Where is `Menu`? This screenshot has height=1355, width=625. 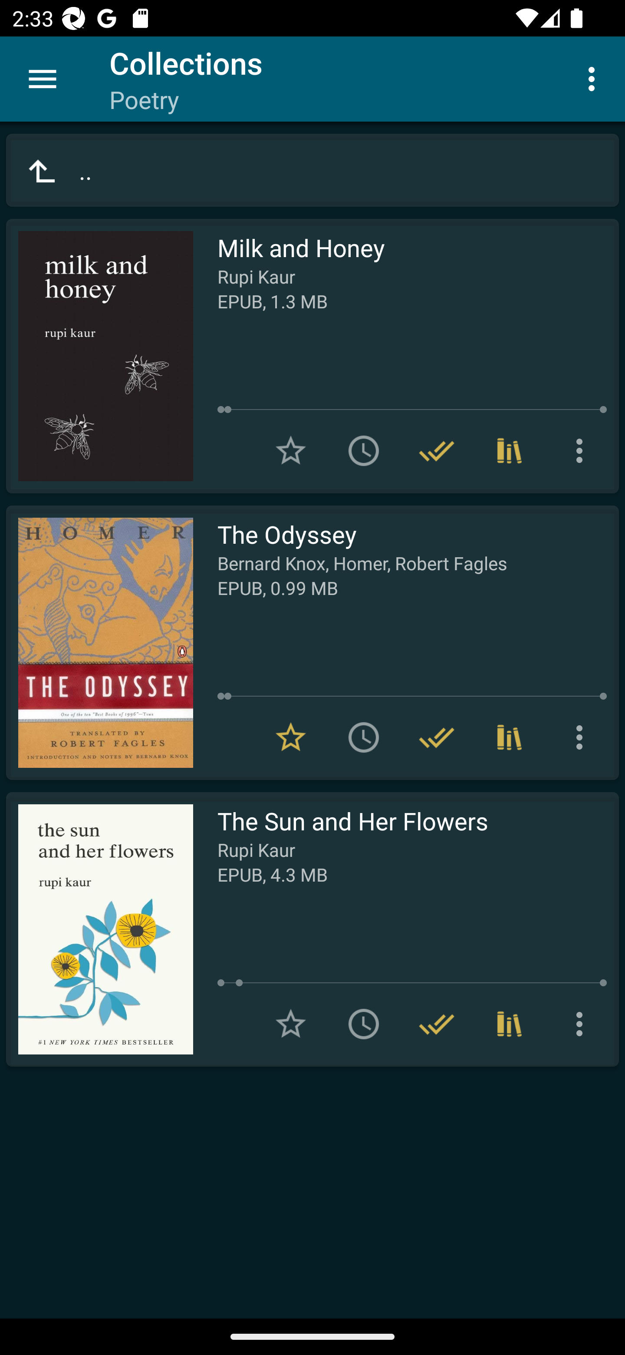 Menu is located at coordinates (43, 79).